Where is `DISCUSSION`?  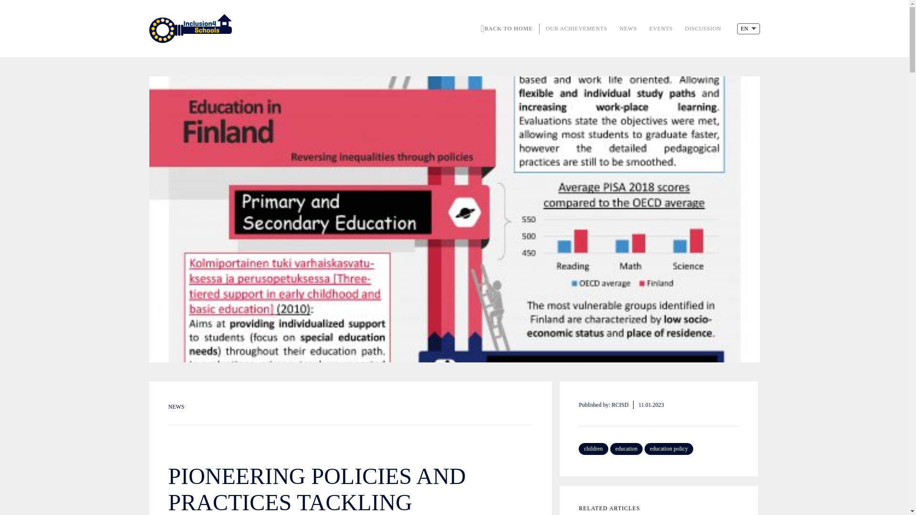 DISCUSSION is located at coordinates (703, 28).